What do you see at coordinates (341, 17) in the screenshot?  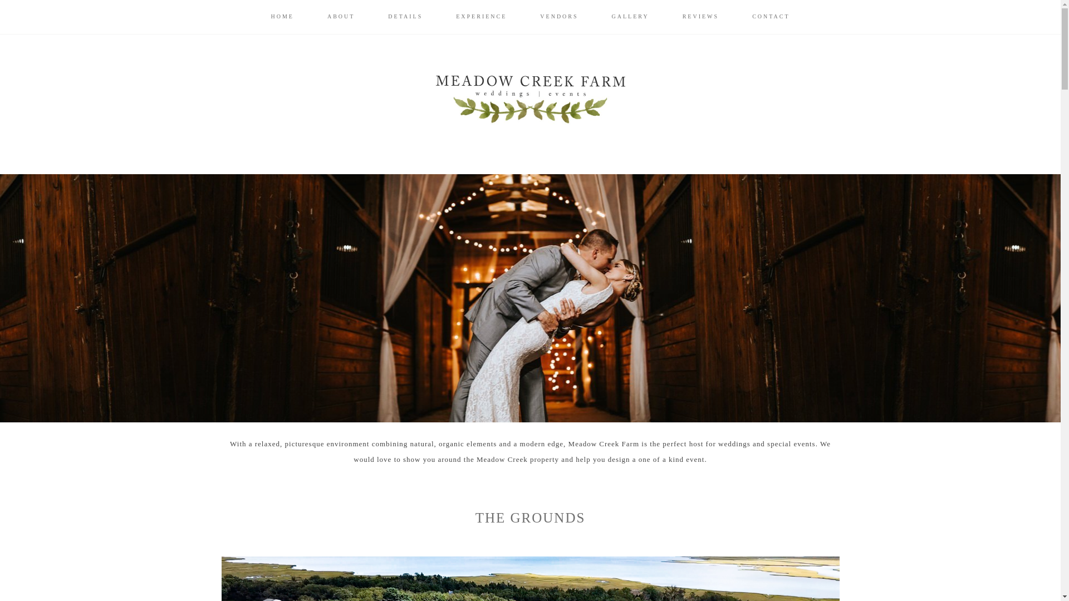 I see `ABOUT` at bounding box center [341, 17].